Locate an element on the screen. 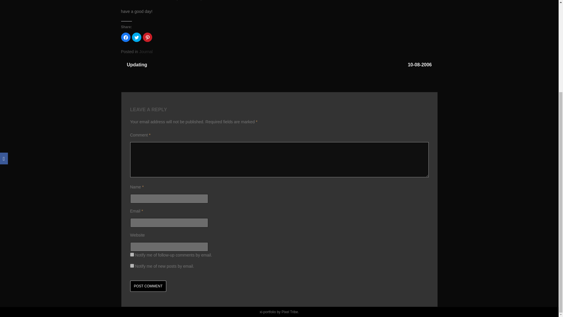  Post Comment is located at coordinates (148, 286).